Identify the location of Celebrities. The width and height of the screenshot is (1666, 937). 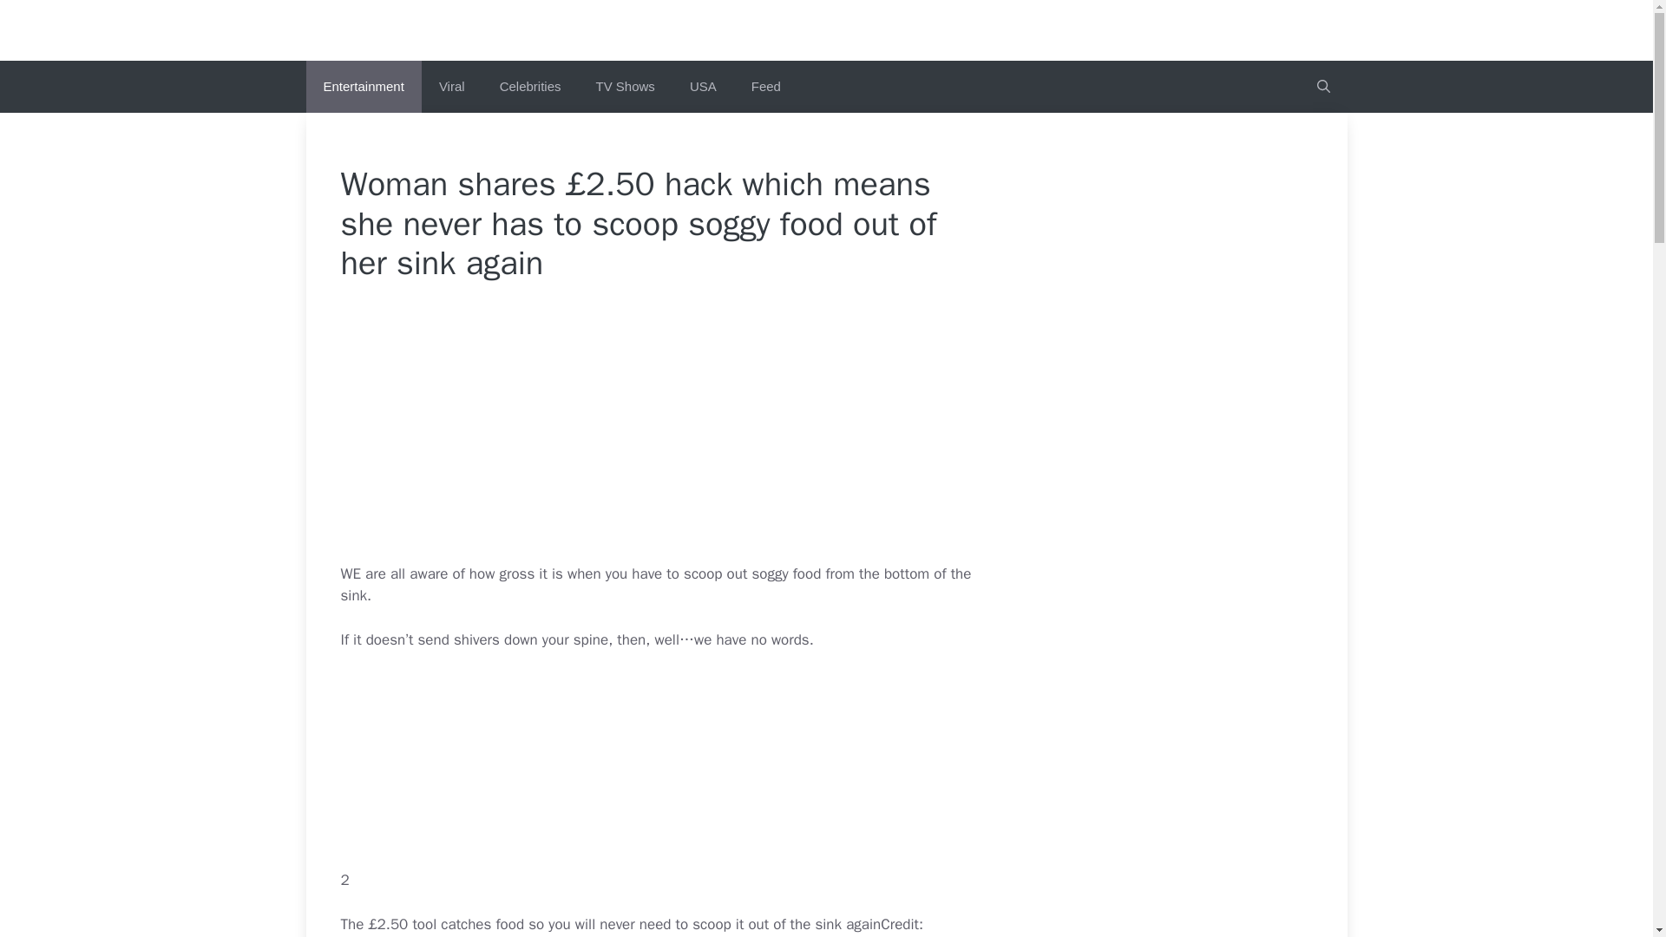
(530, 87).